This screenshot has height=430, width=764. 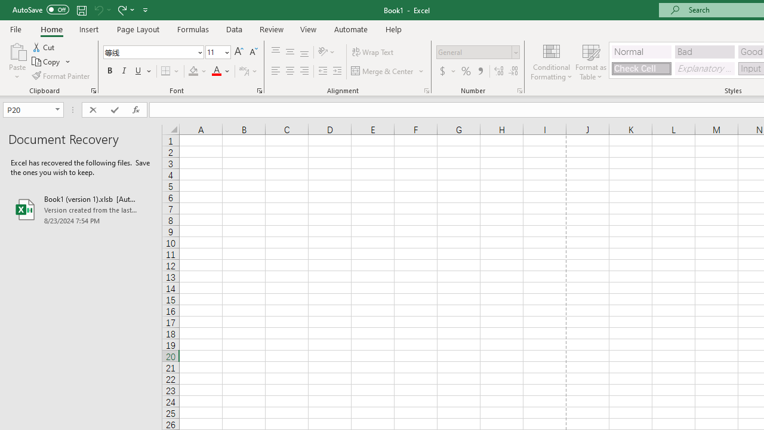 I want to click on Increase Indent, so click(x=337, y=72).